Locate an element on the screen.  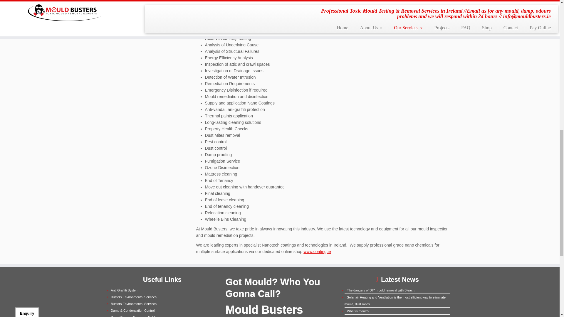
Busters Environmental Services is located at coordinates (133, 304).